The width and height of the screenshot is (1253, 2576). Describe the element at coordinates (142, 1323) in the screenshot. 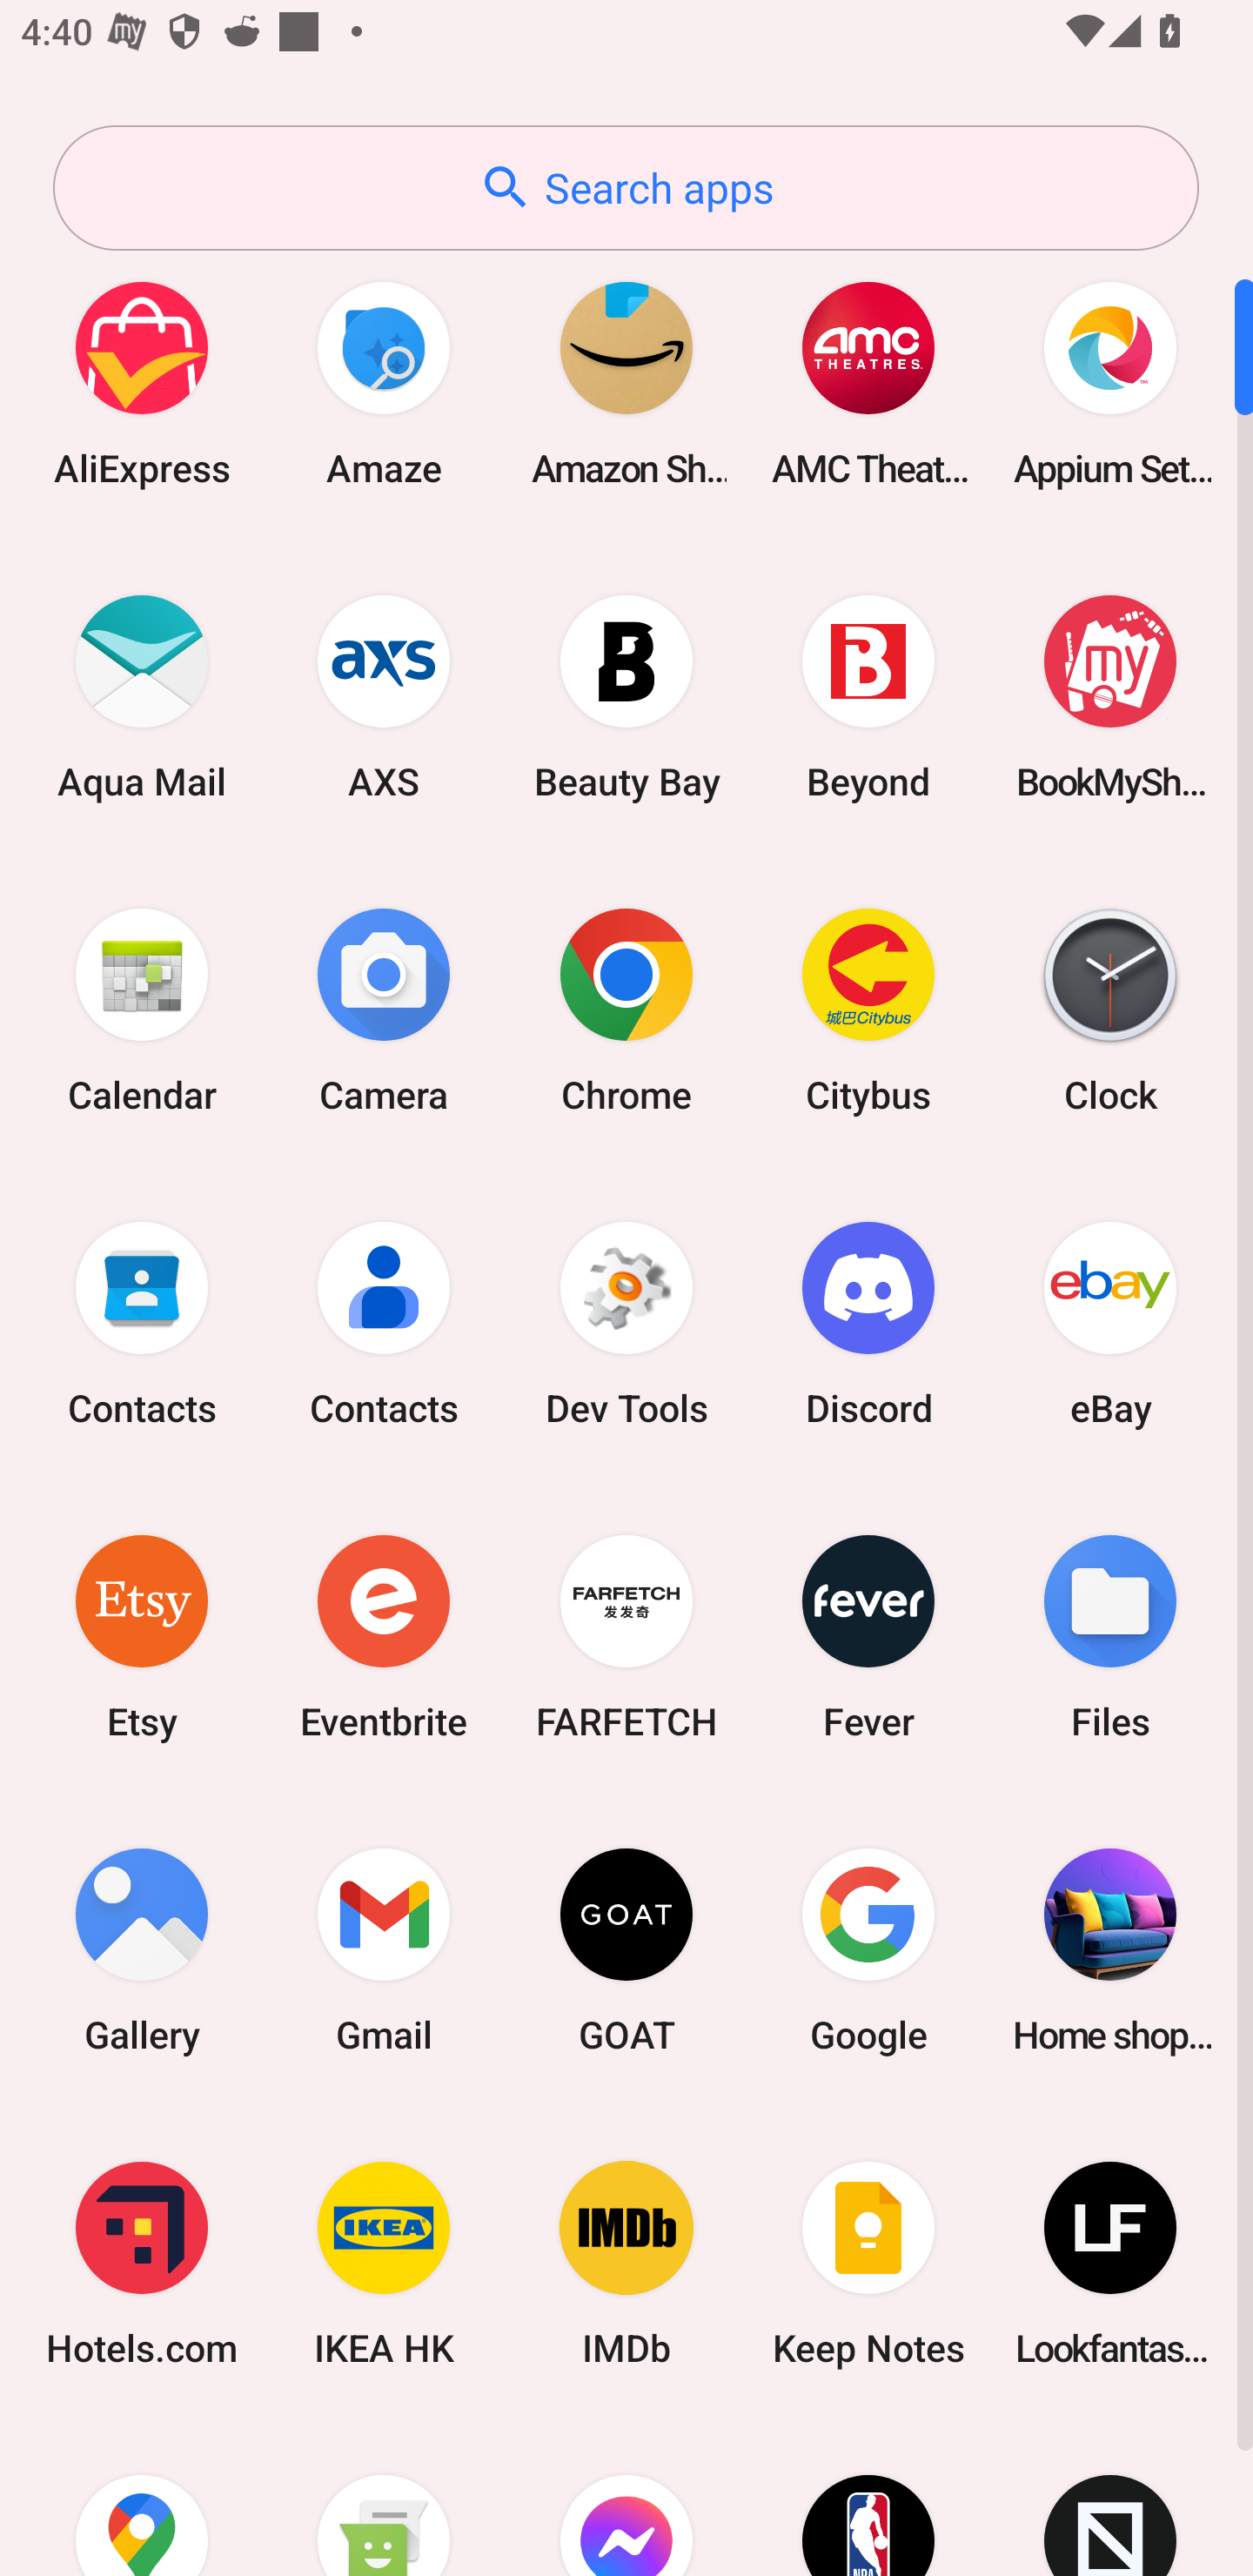

I see `Contacts` at that location.